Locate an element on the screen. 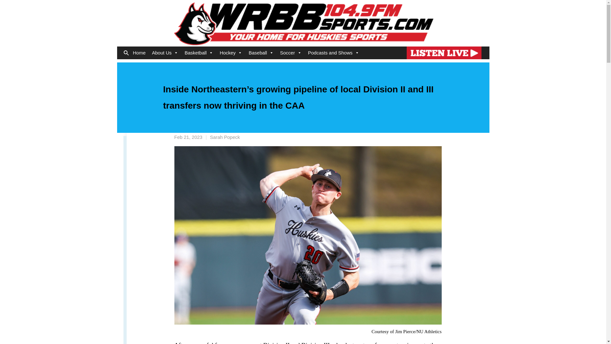  Hockey is located at coordinates (231, 53).